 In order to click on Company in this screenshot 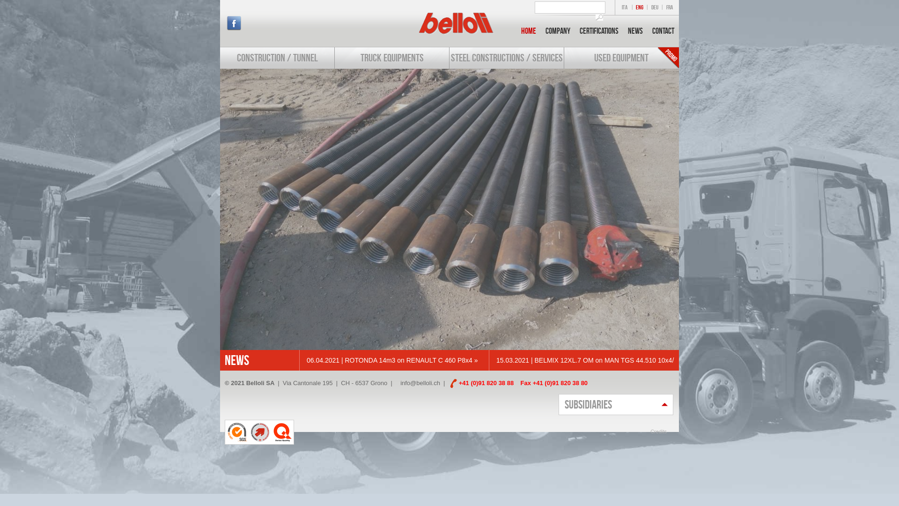, I will do `click(558, 31)`.